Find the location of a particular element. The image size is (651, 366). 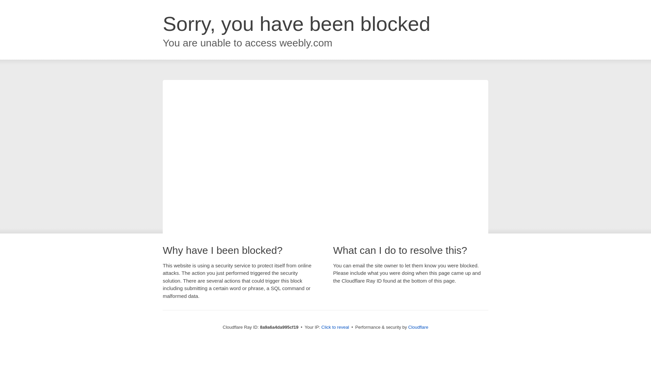

Click to reveal is located at coordinates (335, 327).